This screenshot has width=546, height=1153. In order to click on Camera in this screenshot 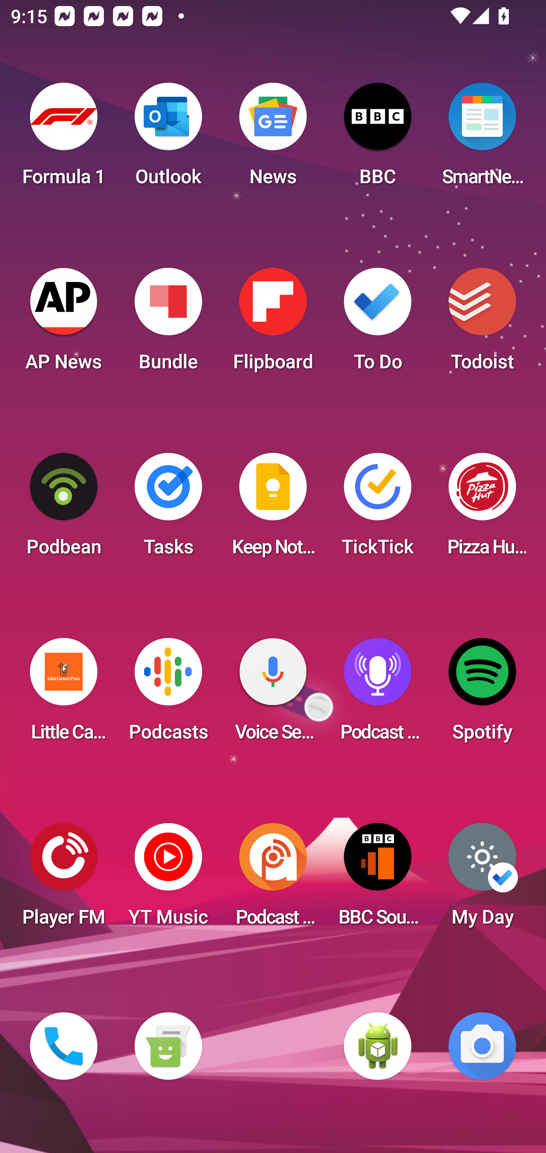, I will do `click(482, 1046)`.